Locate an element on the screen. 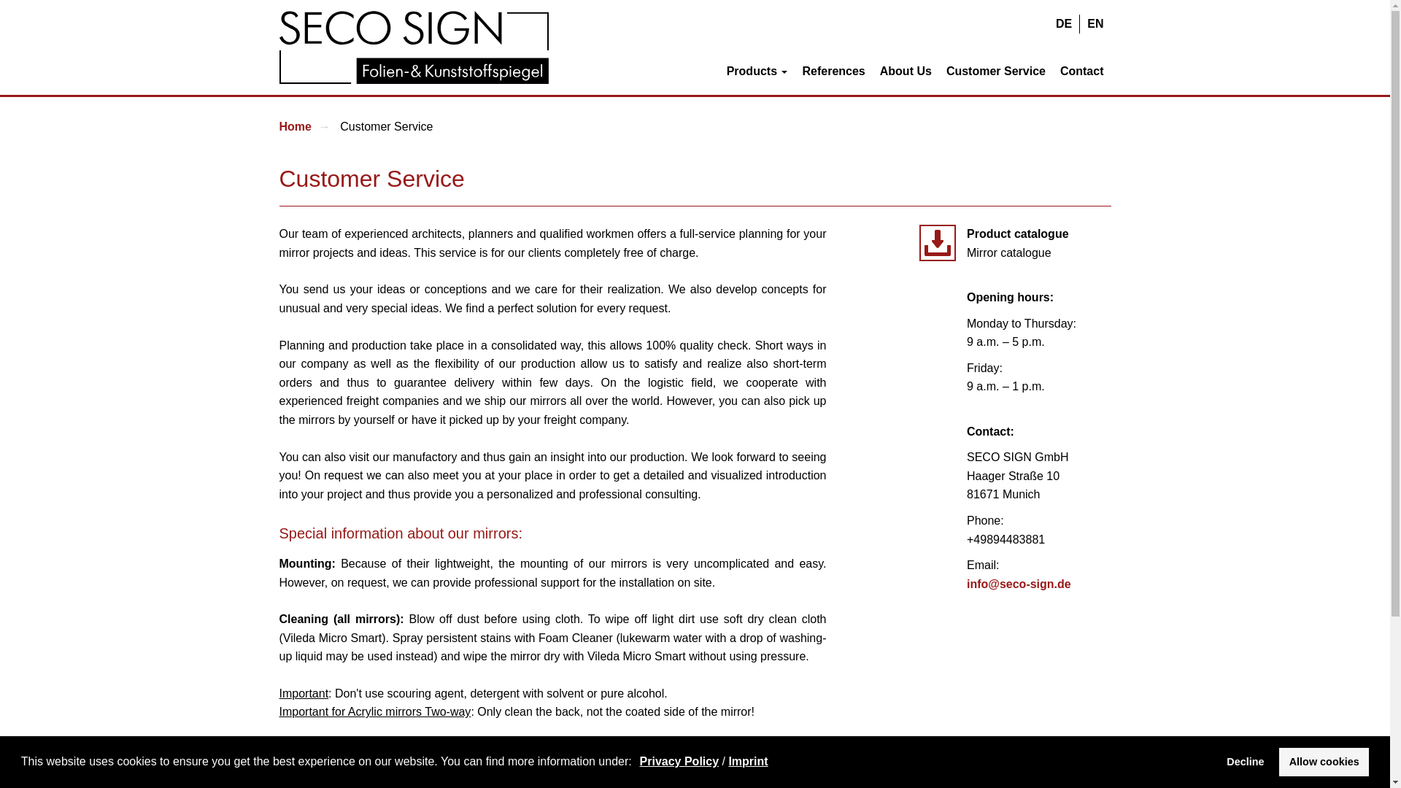 The height and width of the screenshot is (788, 1401). References is located at coordinates (833, 70).